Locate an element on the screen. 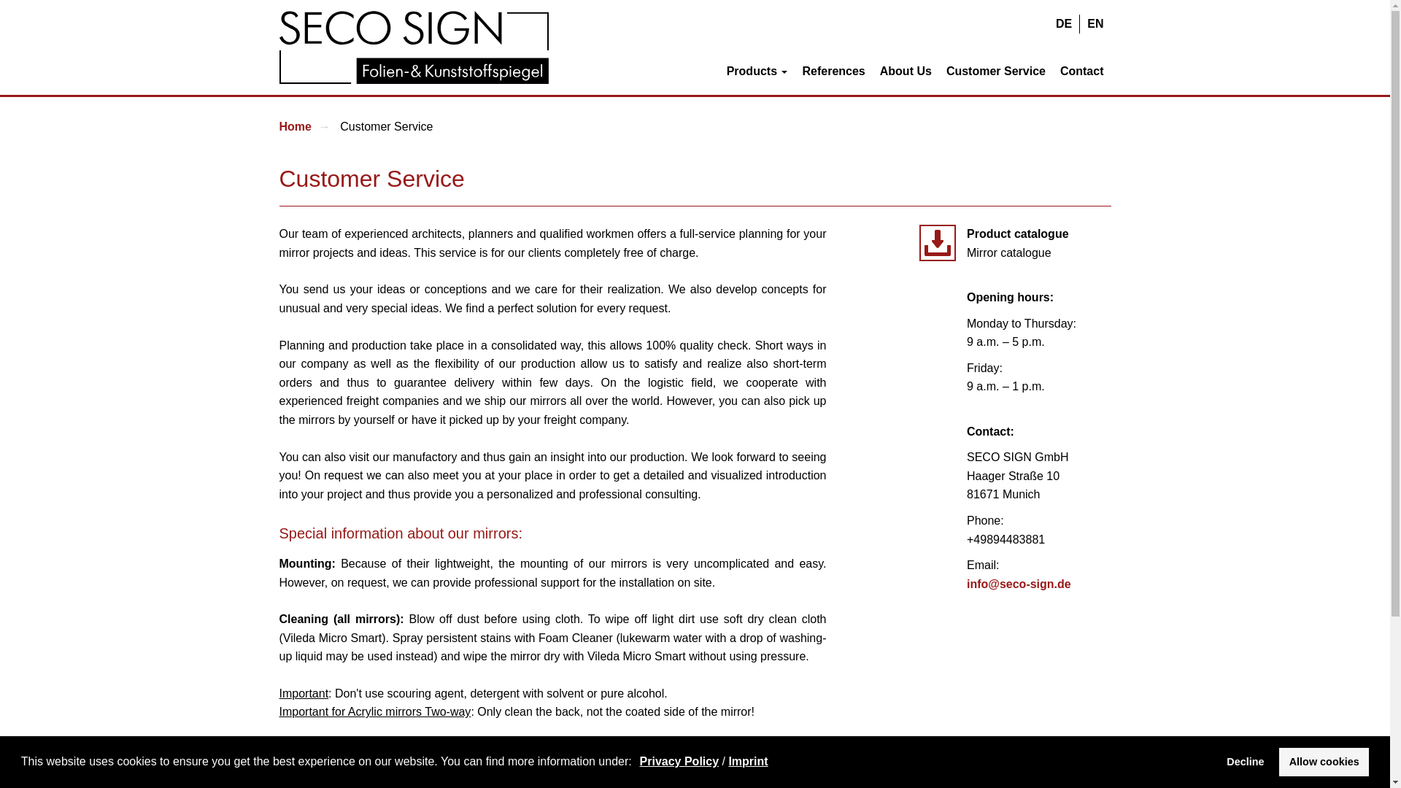 The height and width of the screenshot is (788, 1401). References is located at coordinates (833, 70).